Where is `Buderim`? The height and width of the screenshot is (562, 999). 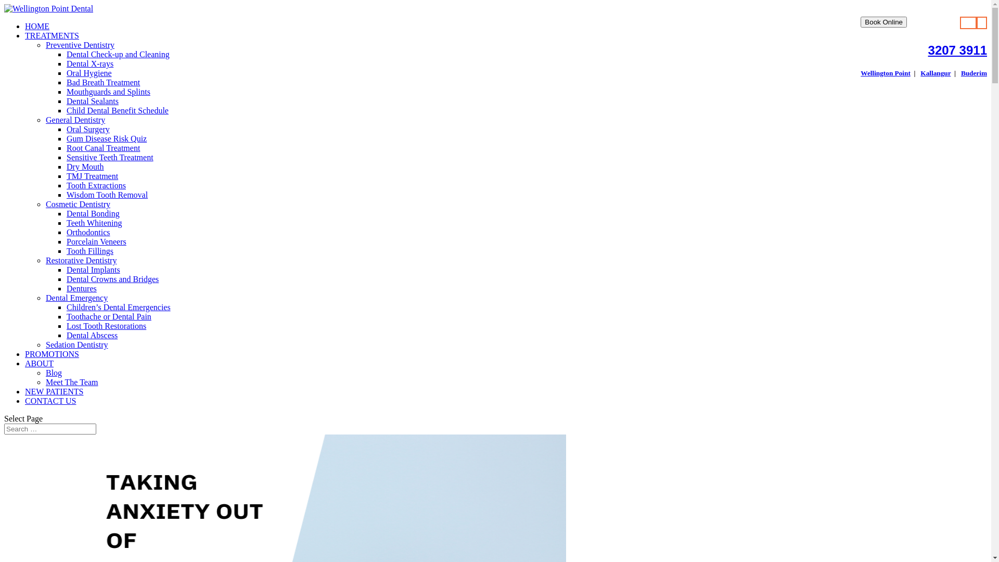
Buderim is located at coordinates (974, 73).